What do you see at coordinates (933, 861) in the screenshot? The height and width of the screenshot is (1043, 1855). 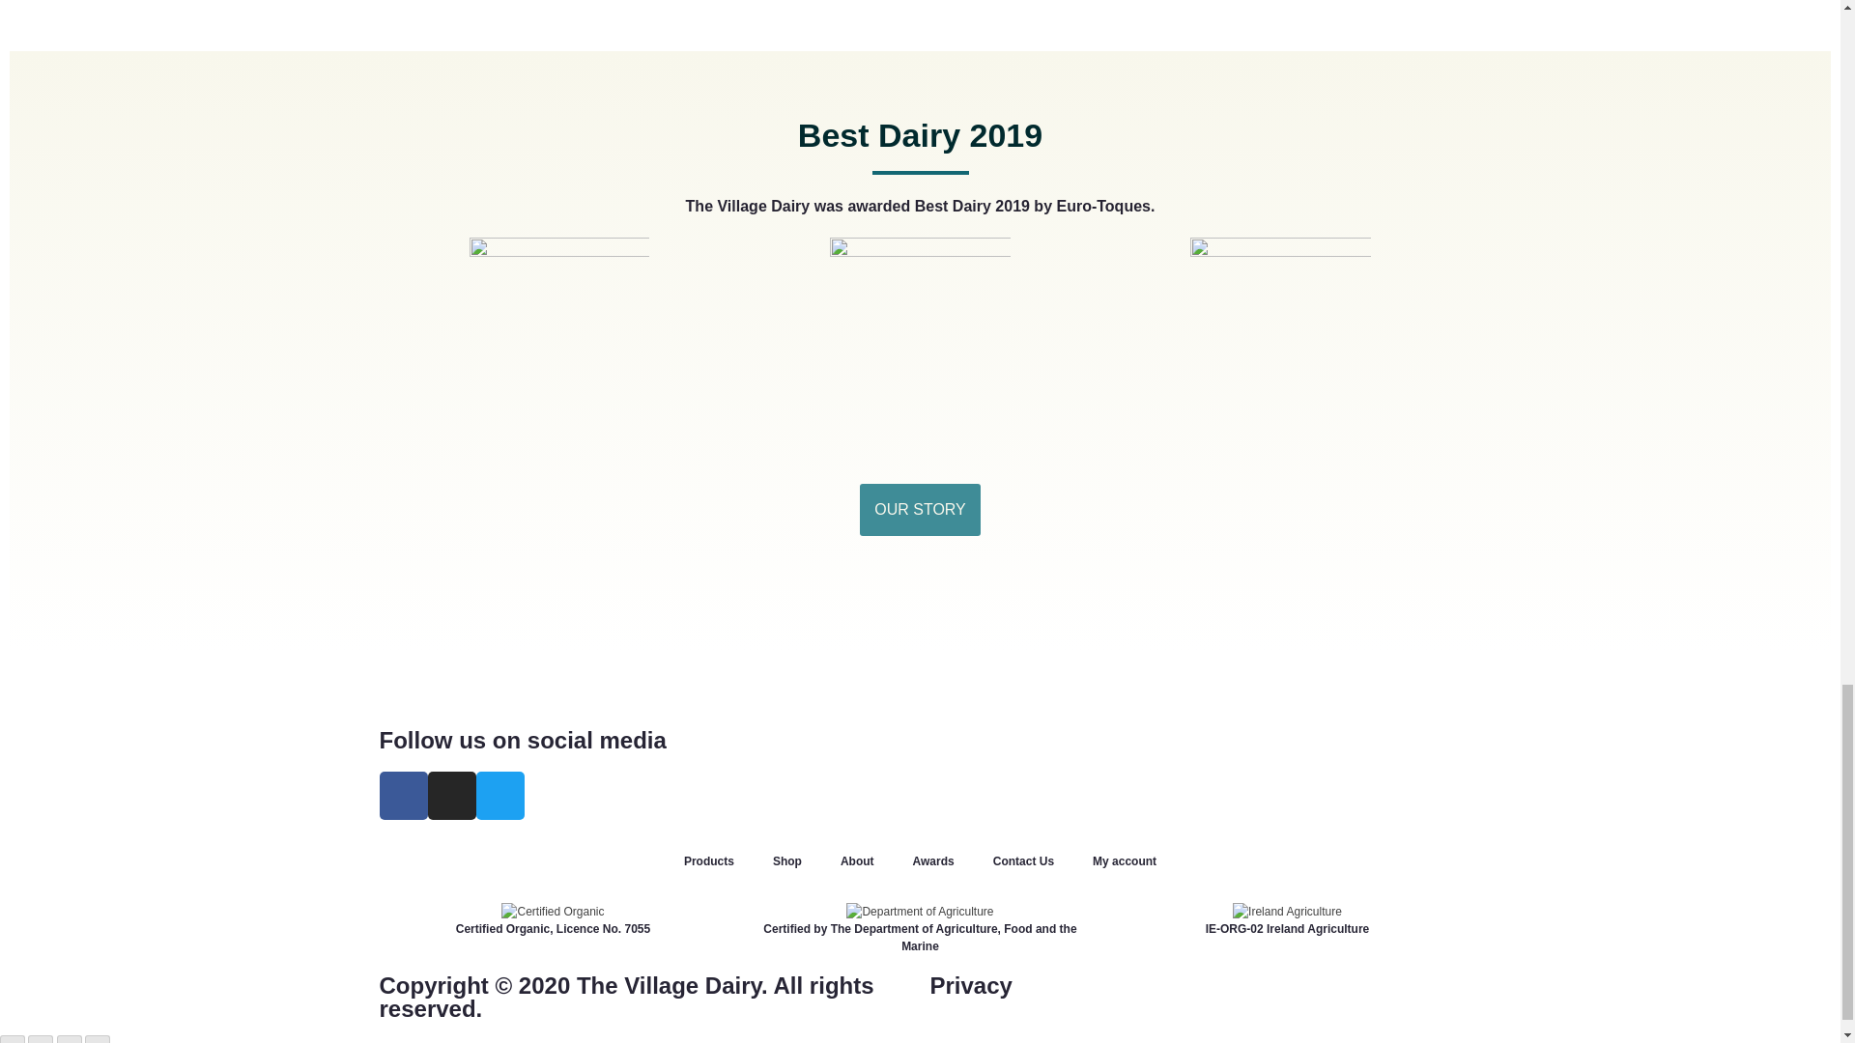 I see `Awards` at bounding box center [933, 861].